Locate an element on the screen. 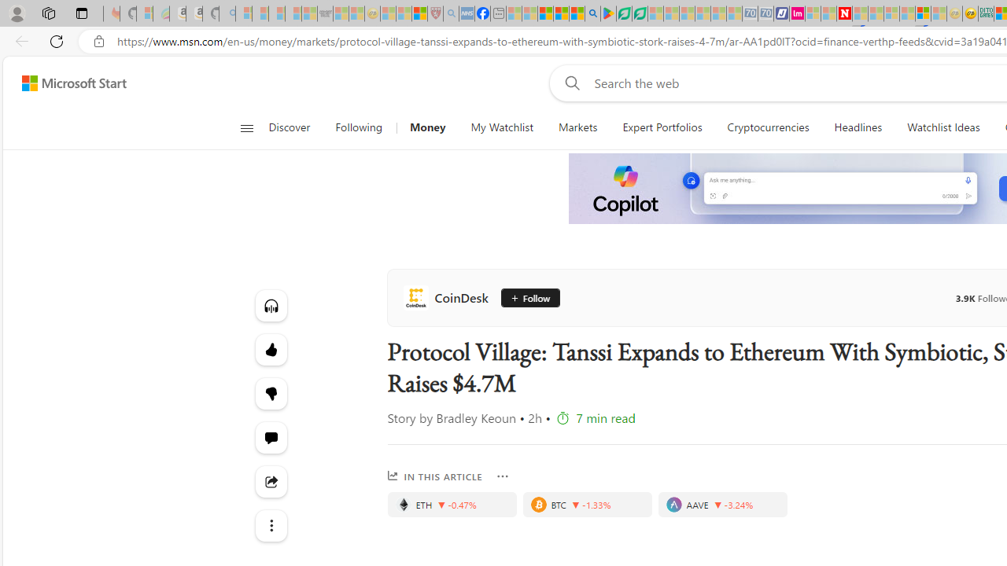  Cryptocurrencies is located at coordinates (768, 127).